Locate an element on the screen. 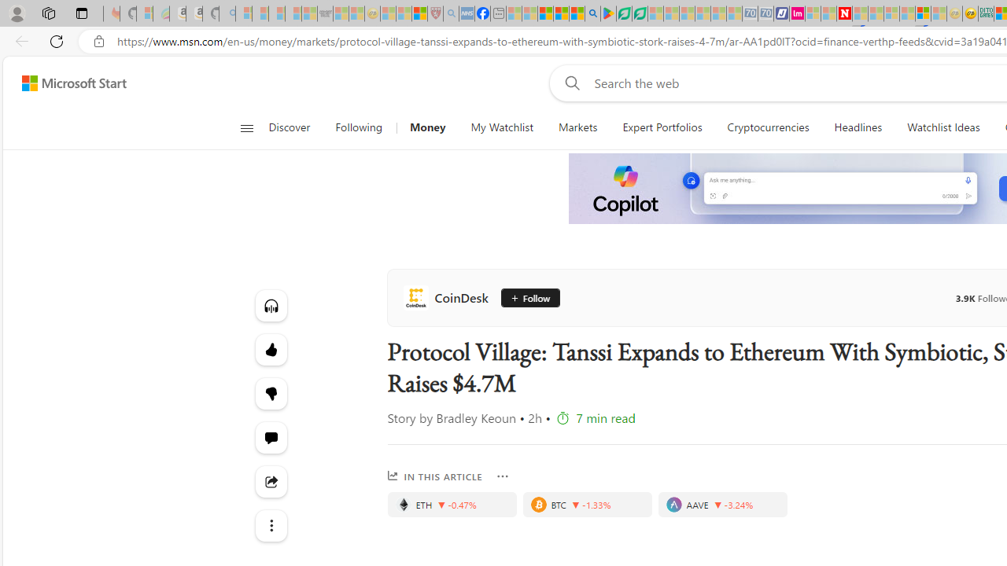  Cryptocurrencies is located at coordinates (768, 127).